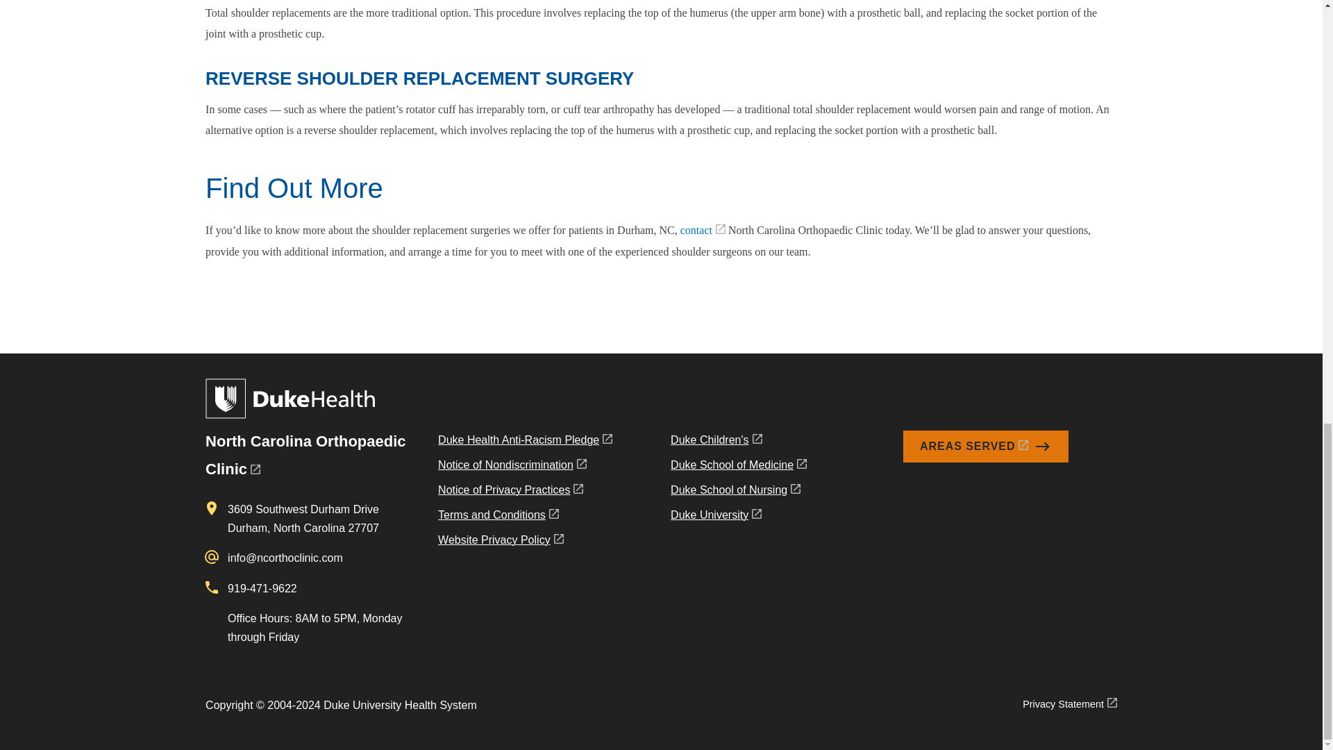  I want to click on Duke University, so click(738, 517).